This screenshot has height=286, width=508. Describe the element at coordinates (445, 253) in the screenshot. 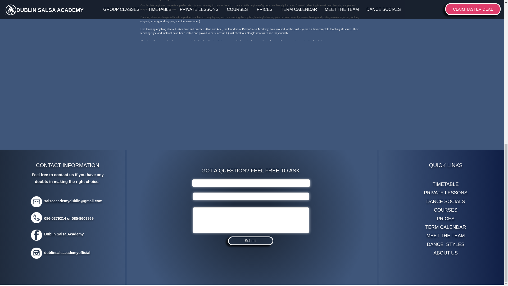

I see `ABOUT US` at that location.